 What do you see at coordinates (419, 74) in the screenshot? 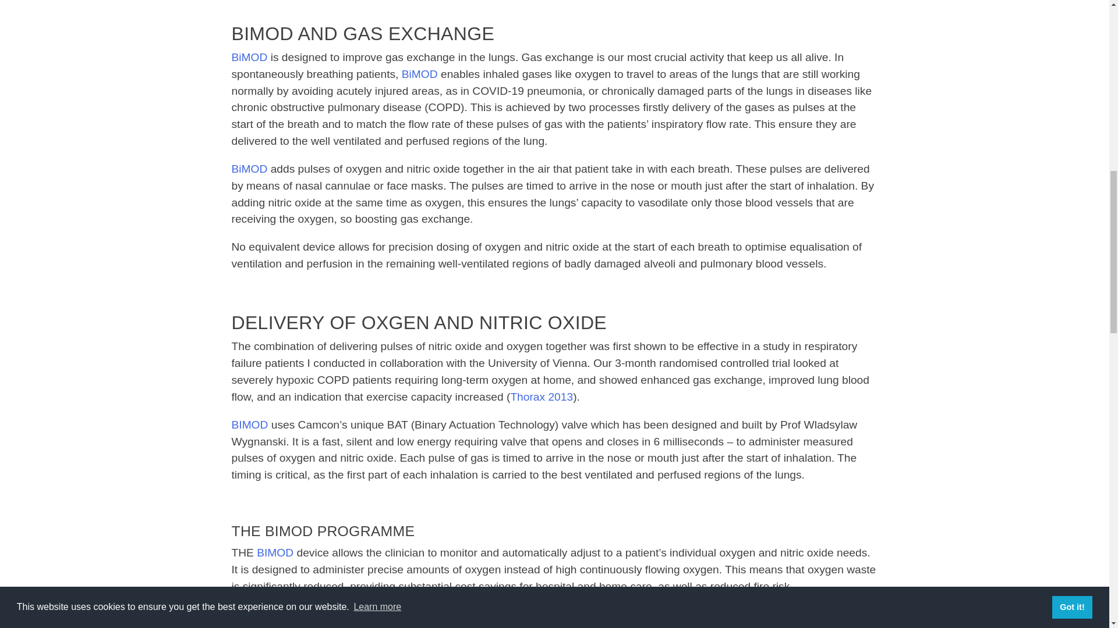
I see `BiMOD` at bounding box center [419, 74].